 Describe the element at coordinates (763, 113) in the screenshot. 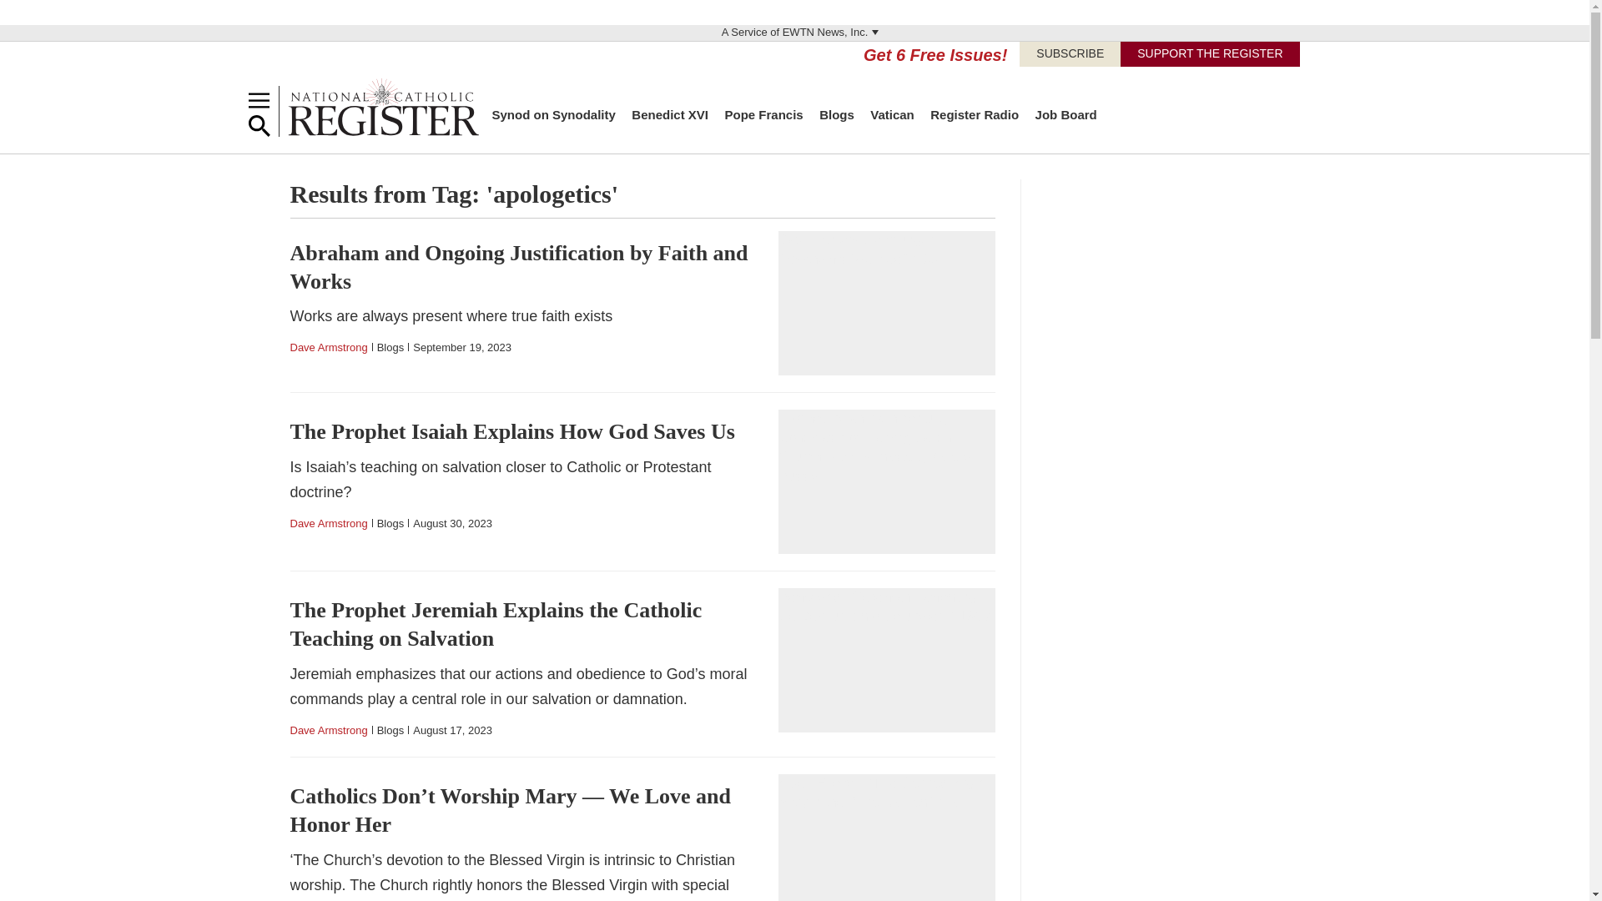

I see `Pope Francis` at that location.